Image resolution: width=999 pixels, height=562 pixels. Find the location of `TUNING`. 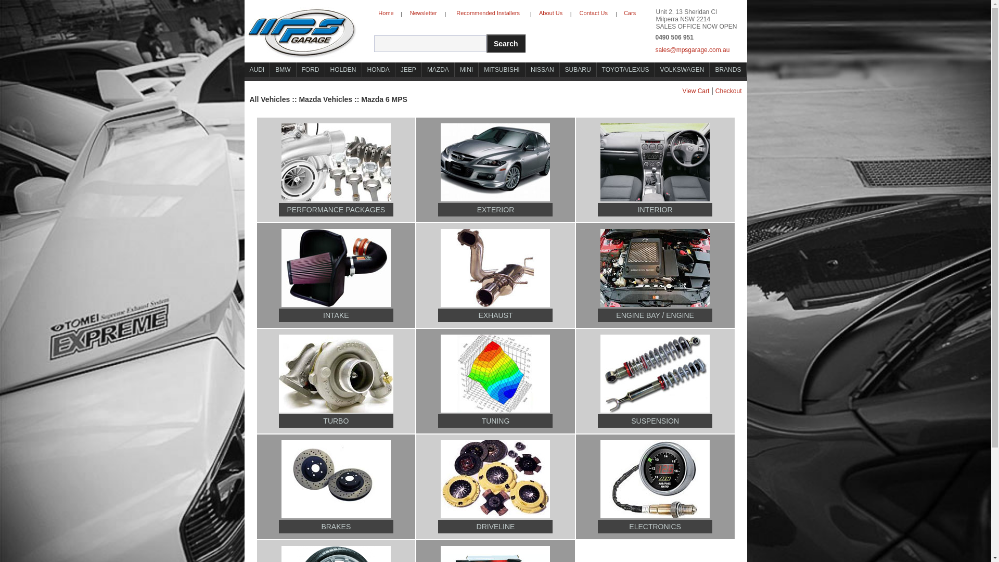

TUNING is located at coordinates (496, 421).